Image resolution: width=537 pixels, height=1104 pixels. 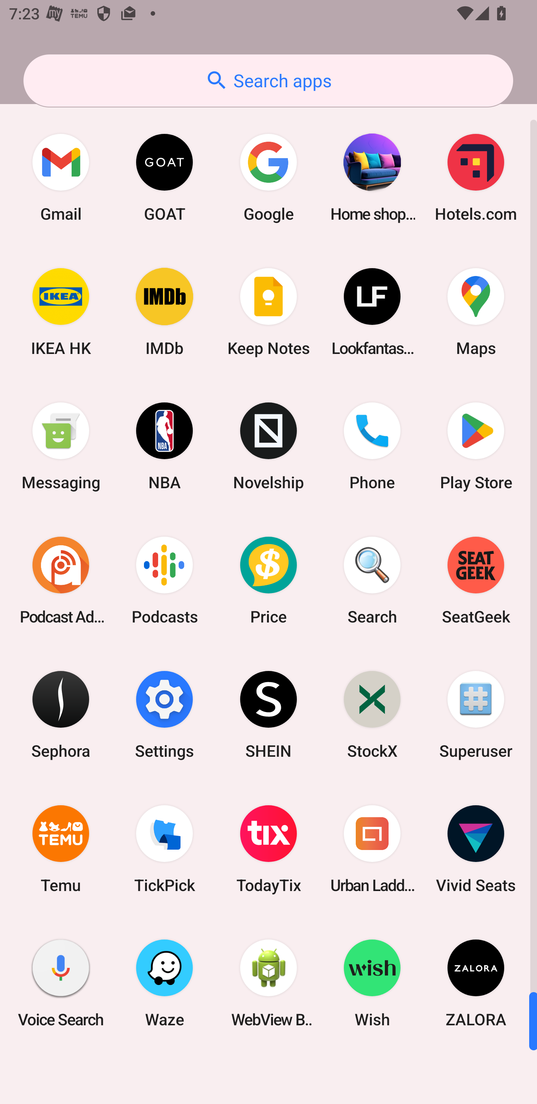 I want to click on Settings, so click(x=164, y=714).